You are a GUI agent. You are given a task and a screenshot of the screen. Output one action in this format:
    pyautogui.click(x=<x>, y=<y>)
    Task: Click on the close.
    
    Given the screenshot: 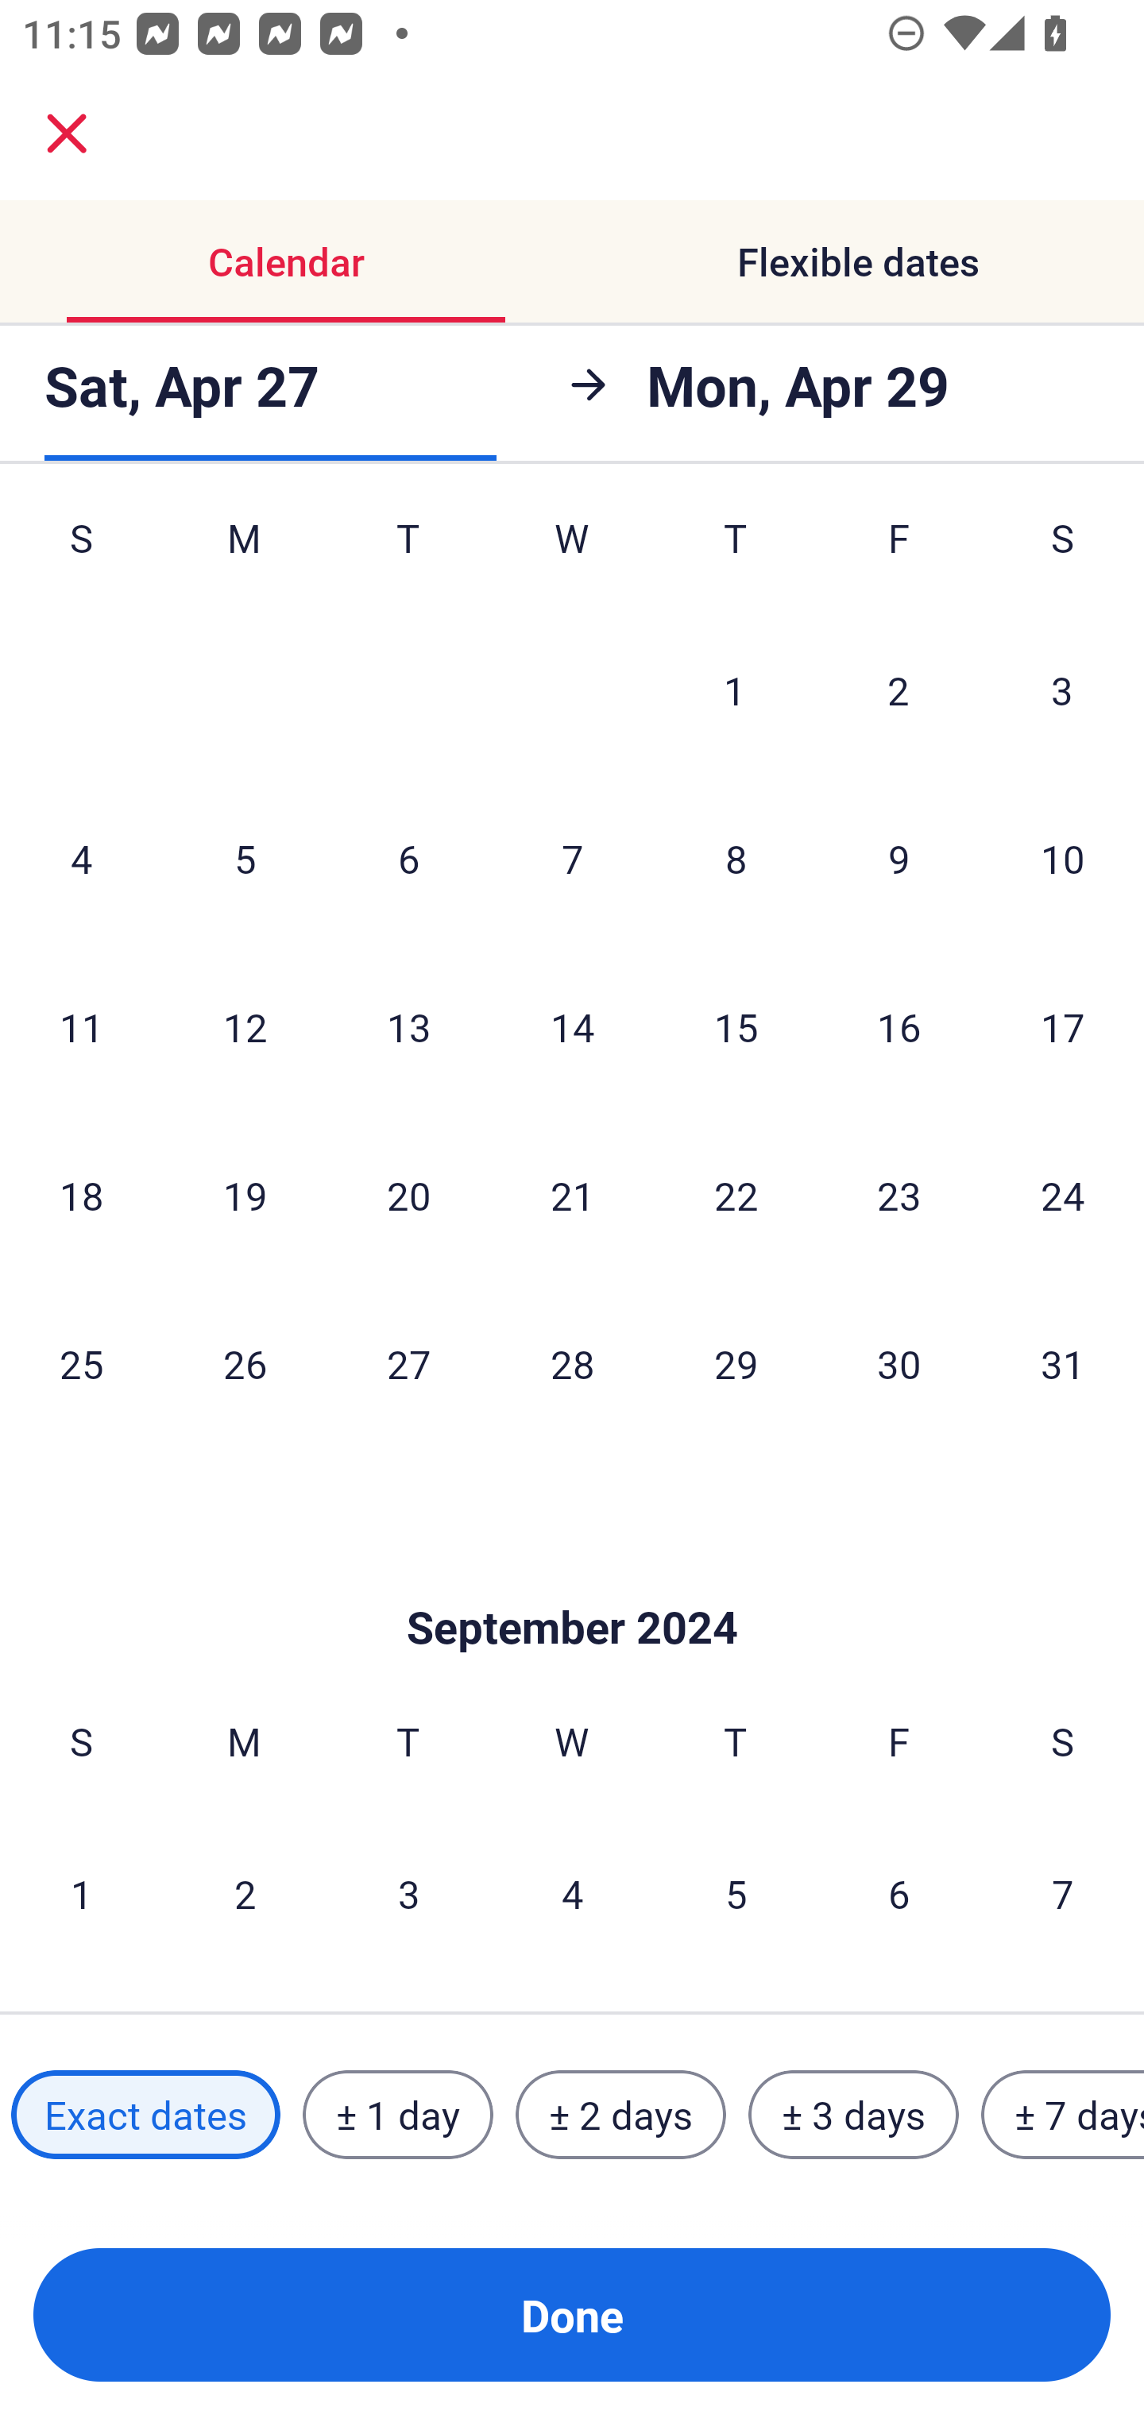 What is the action you would take?
    pyautogui.click(x=67, y=133)
    